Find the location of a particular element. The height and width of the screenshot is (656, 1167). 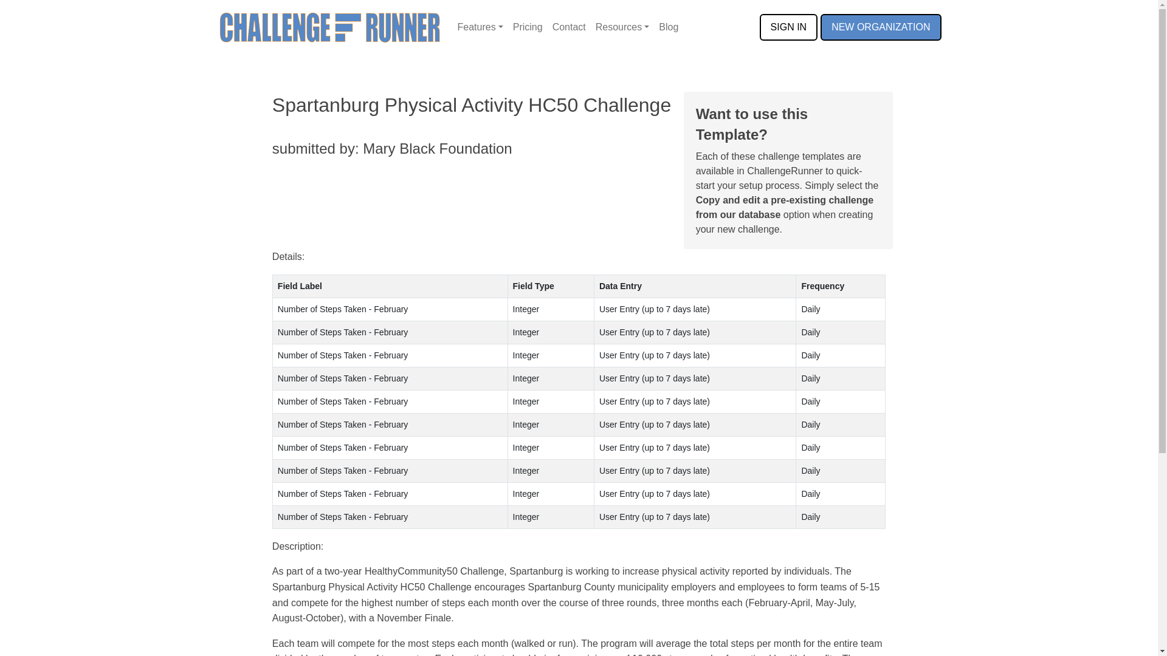

Contact Us is located at coordinates (569, 27).